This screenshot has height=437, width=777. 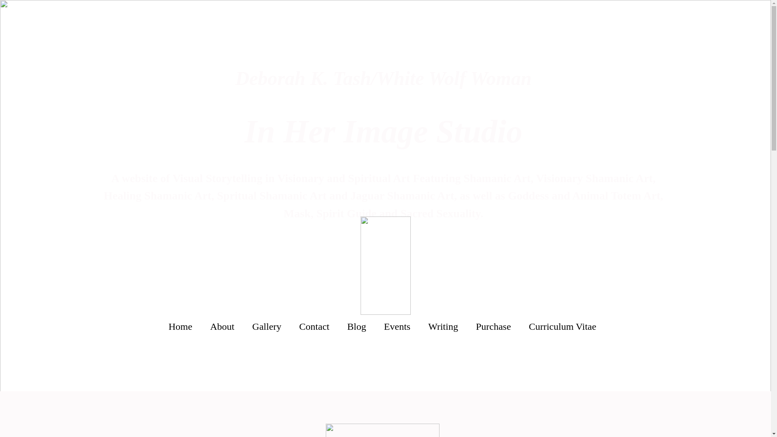 What do you see at coordinates (314, 327) in the screenshot?
I see `Contact` at bounding box center [314, 327].